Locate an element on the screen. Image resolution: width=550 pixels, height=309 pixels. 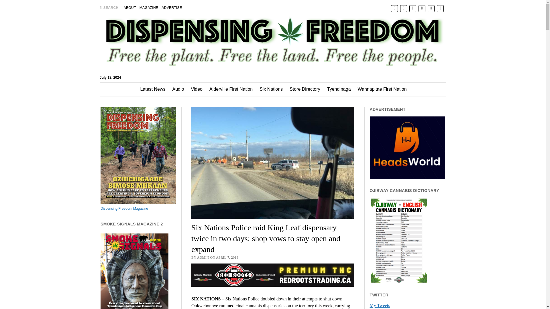
Store Directory is located at coordinates (305, 89).